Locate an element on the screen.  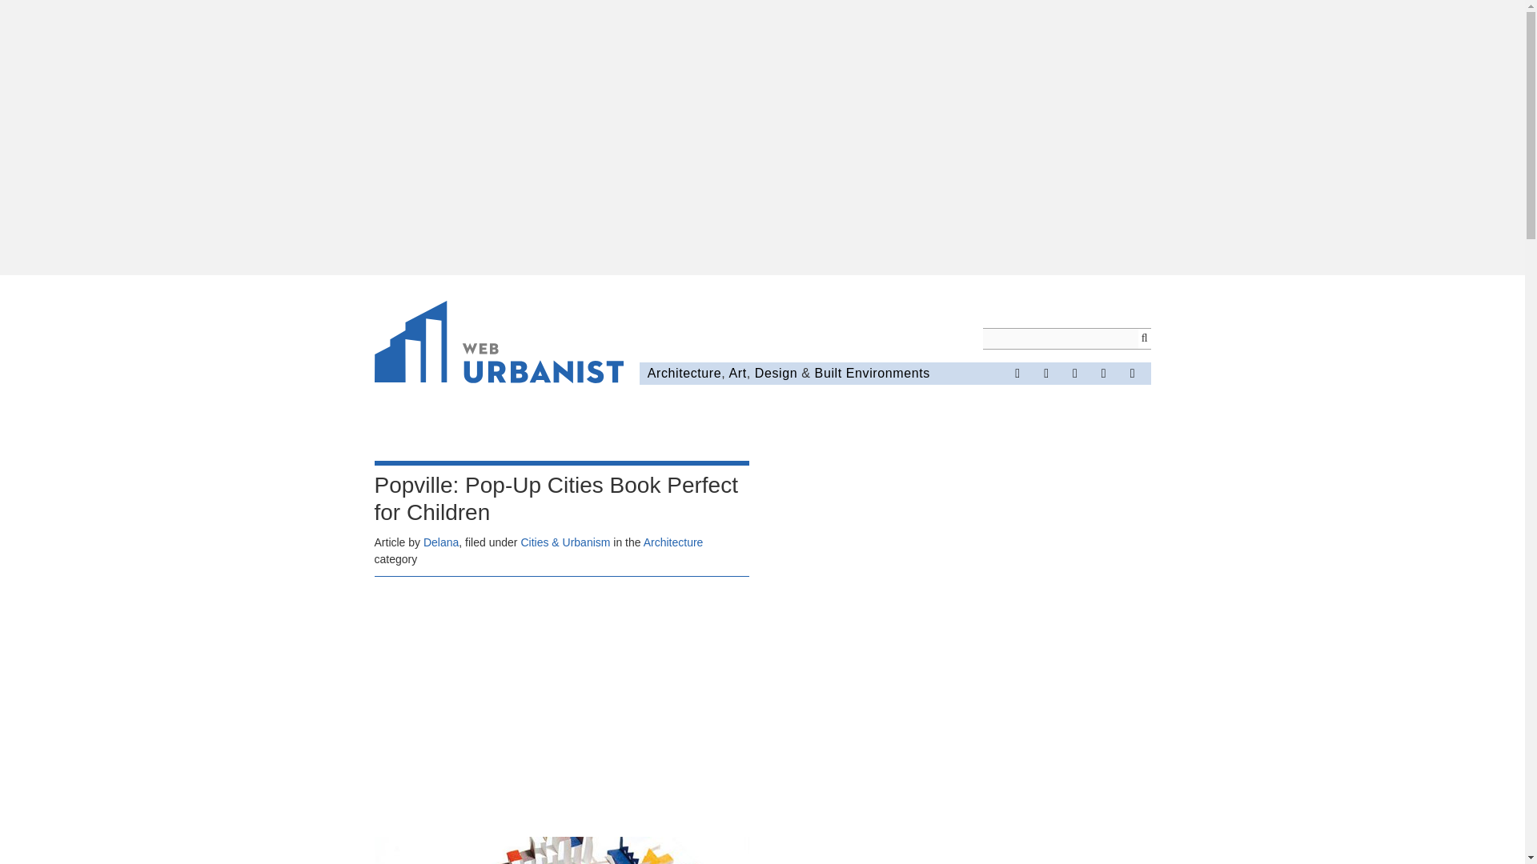
Design is located at coordinates (776, 373).